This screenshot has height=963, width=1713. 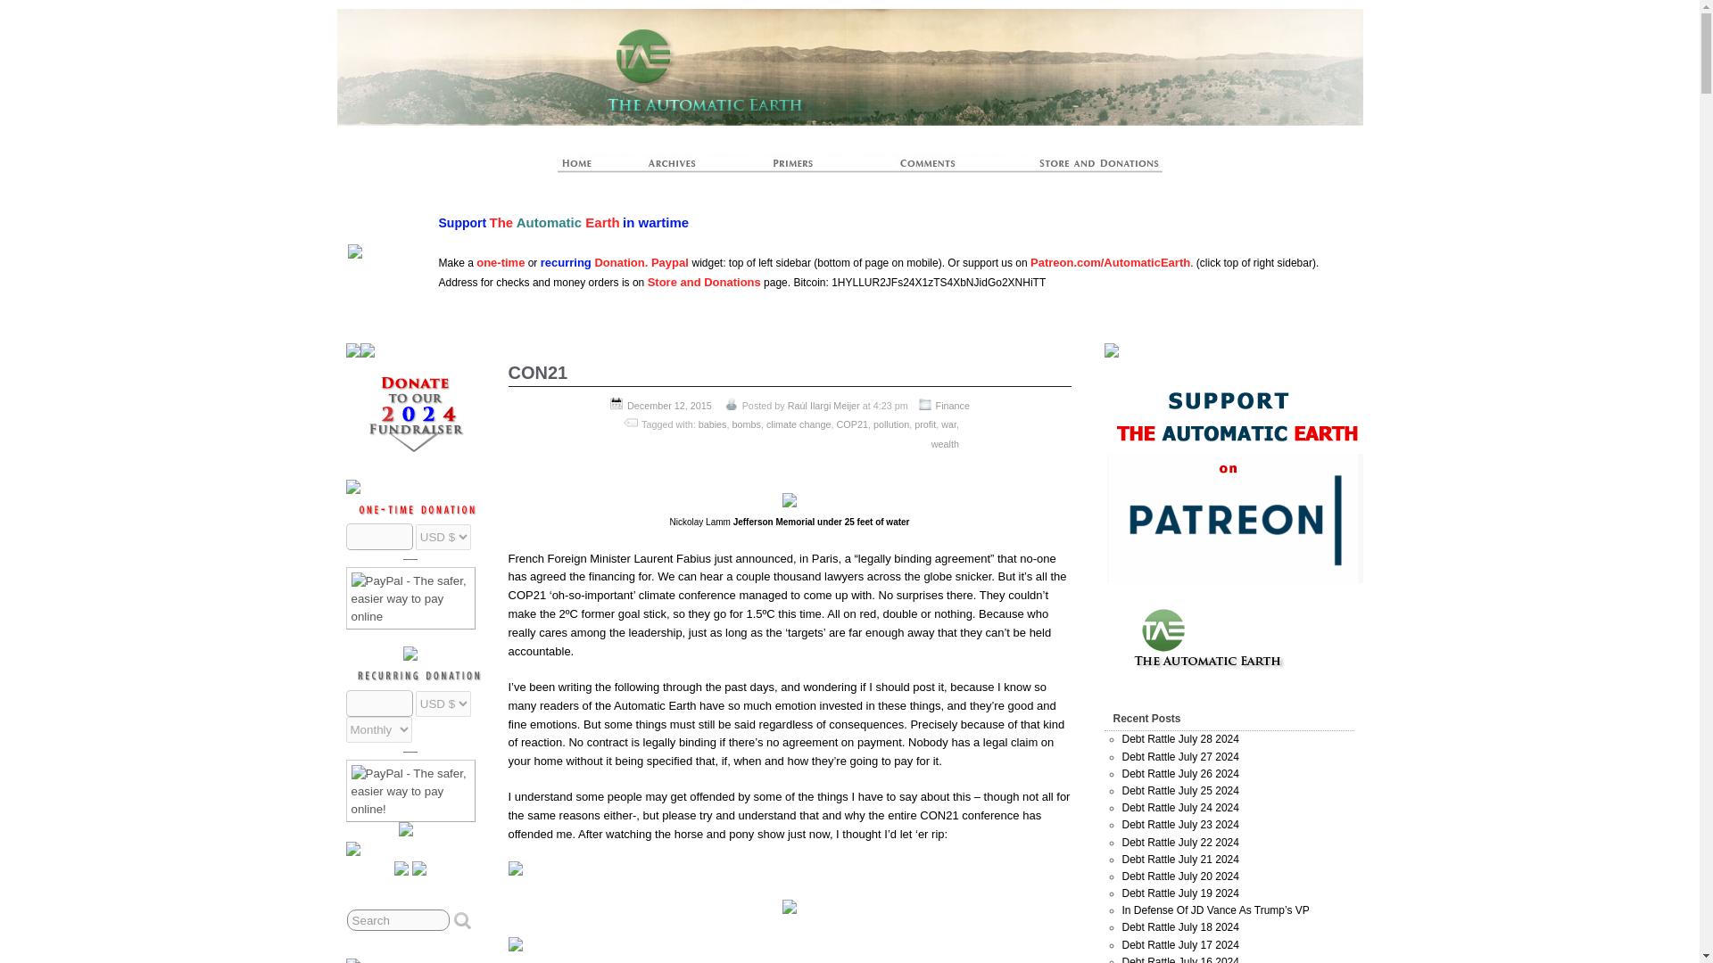 I want to click on Store and Donations, so click(x=703, y=282).